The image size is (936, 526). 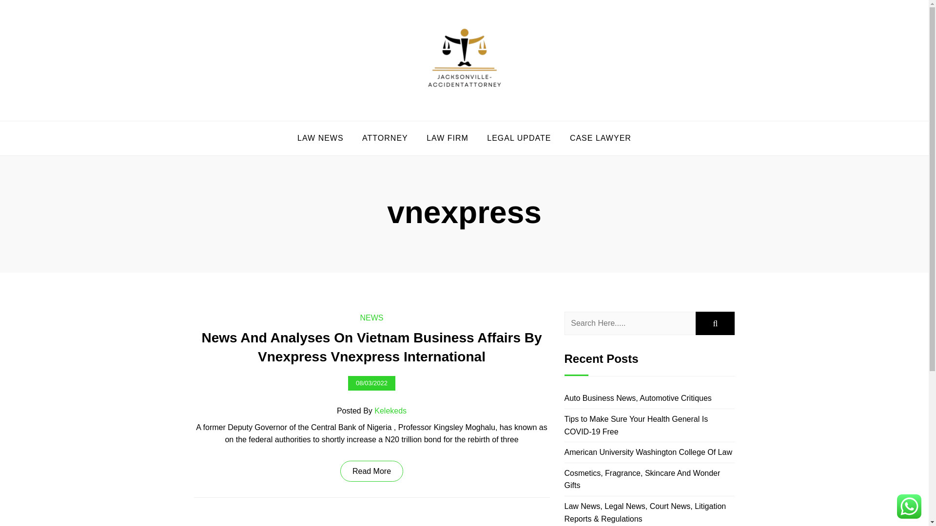 What do you see at coordinates (648, 452) in the screenshot?
I see `American University Washington College Of Law` at bounding box center [648, 452].